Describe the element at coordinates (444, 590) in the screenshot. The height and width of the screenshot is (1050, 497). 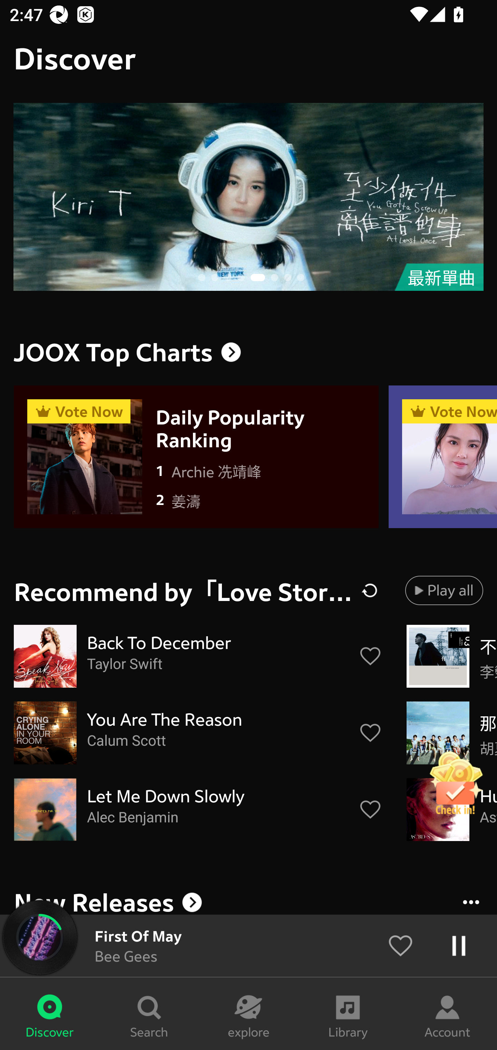
I see `Play all` at that location.